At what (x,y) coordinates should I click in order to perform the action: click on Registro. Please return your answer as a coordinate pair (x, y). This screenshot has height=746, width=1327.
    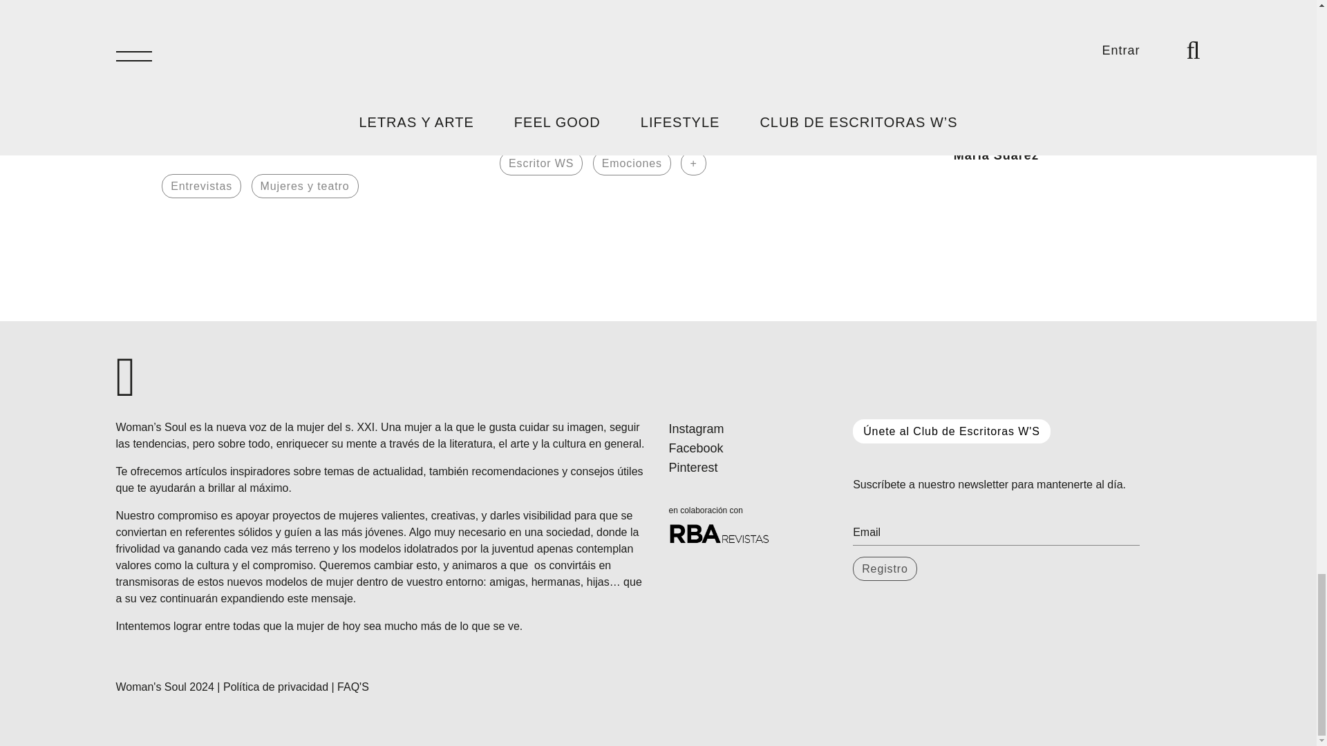
    Looking at the image, I should click on (885, 568).